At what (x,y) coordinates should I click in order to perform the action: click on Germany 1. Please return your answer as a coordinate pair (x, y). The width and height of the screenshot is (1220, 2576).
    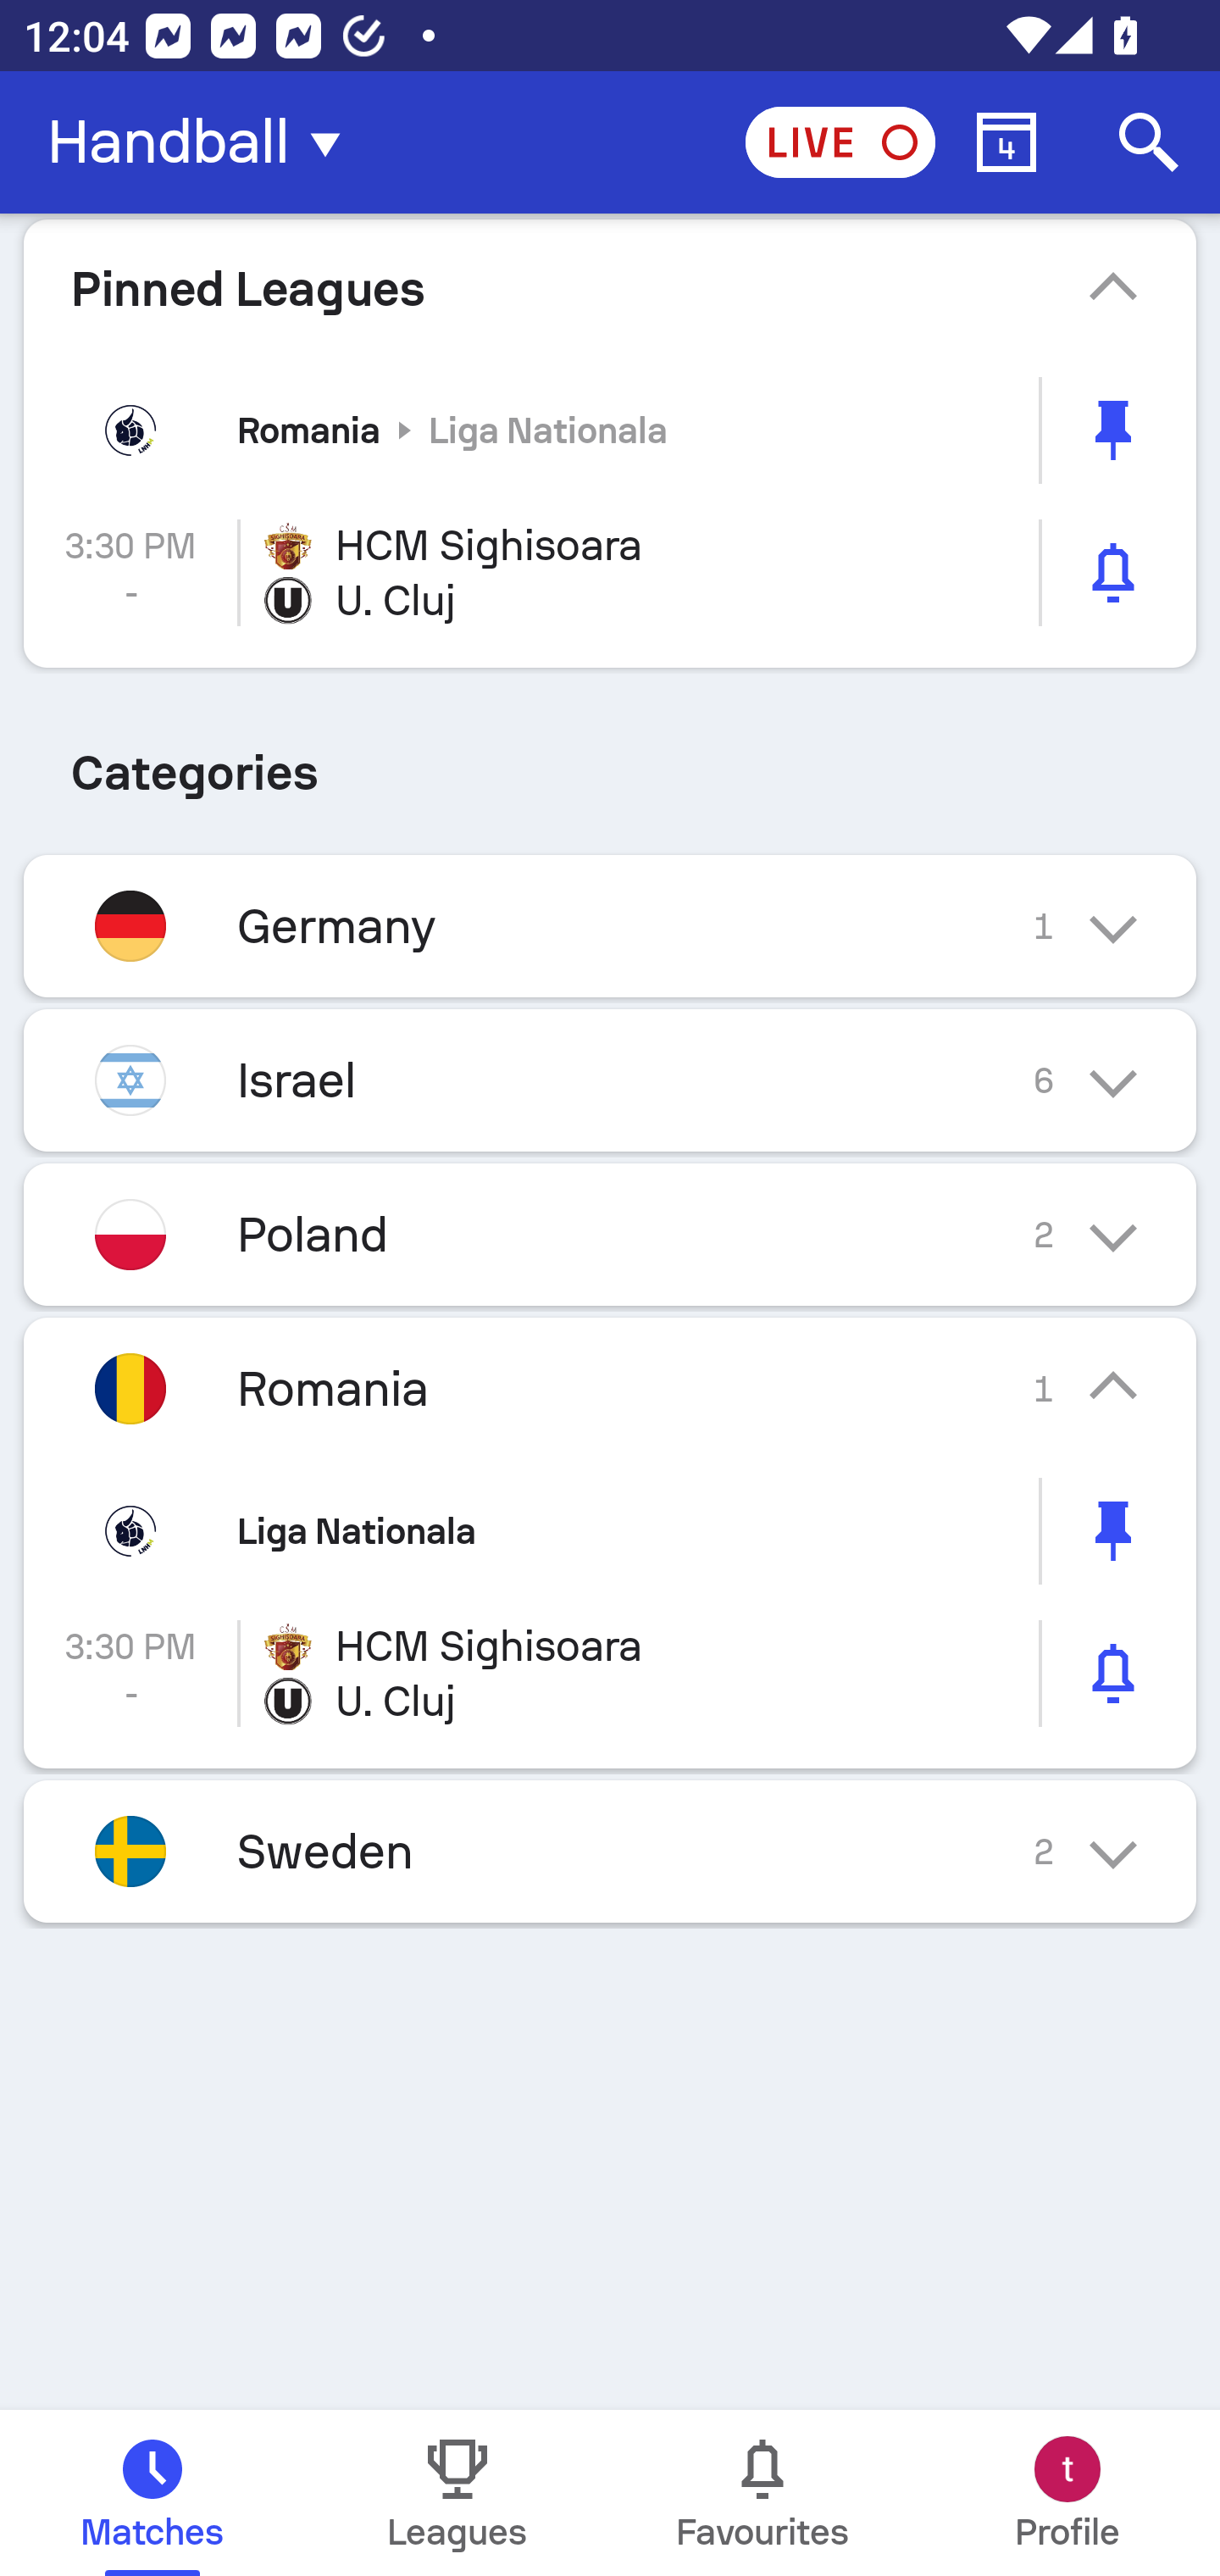
    Looking at the image, I should click on (610, 925).